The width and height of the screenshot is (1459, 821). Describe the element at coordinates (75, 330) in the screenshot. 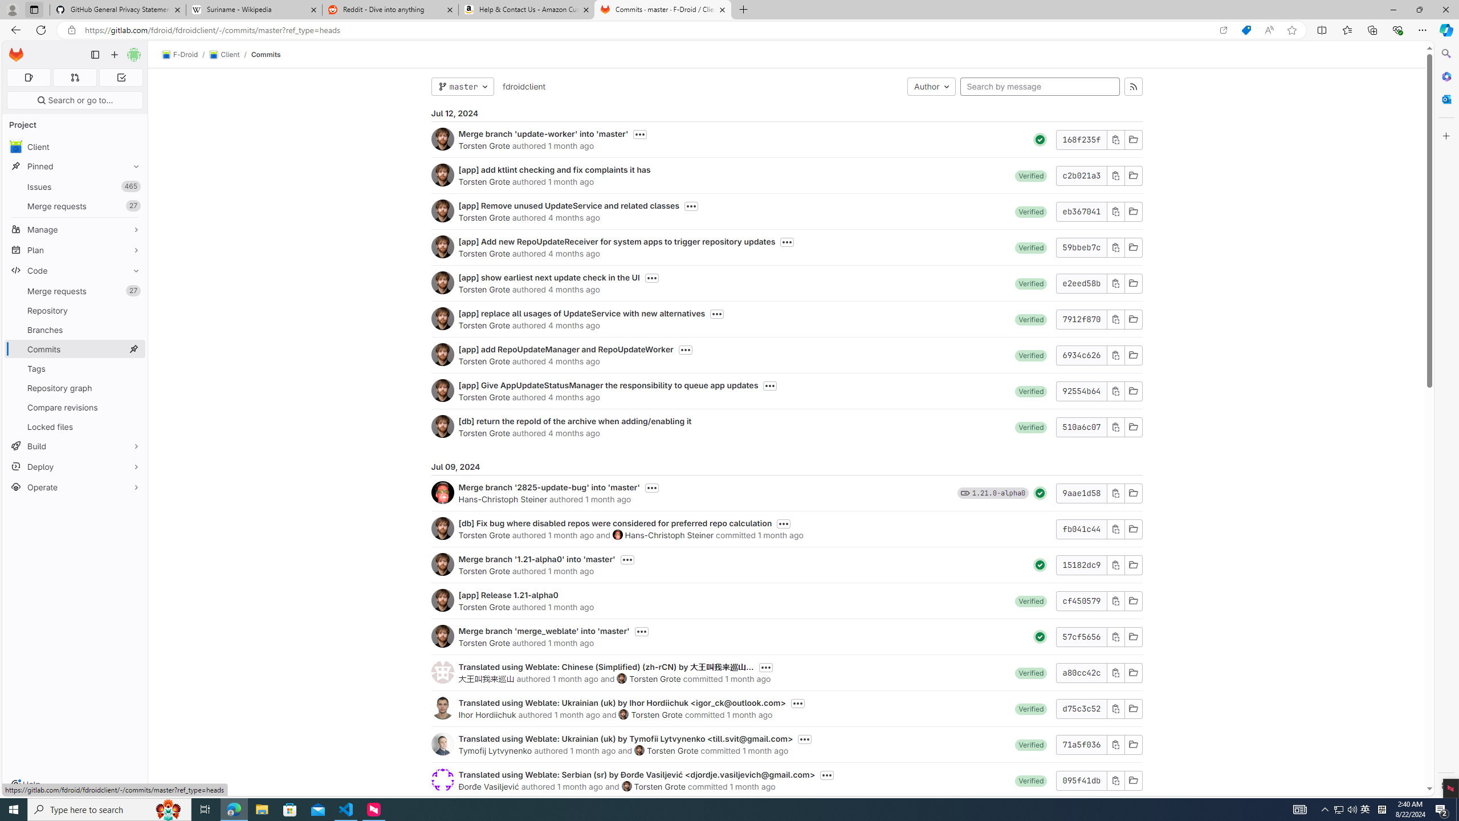

I see `Branches` at that location.